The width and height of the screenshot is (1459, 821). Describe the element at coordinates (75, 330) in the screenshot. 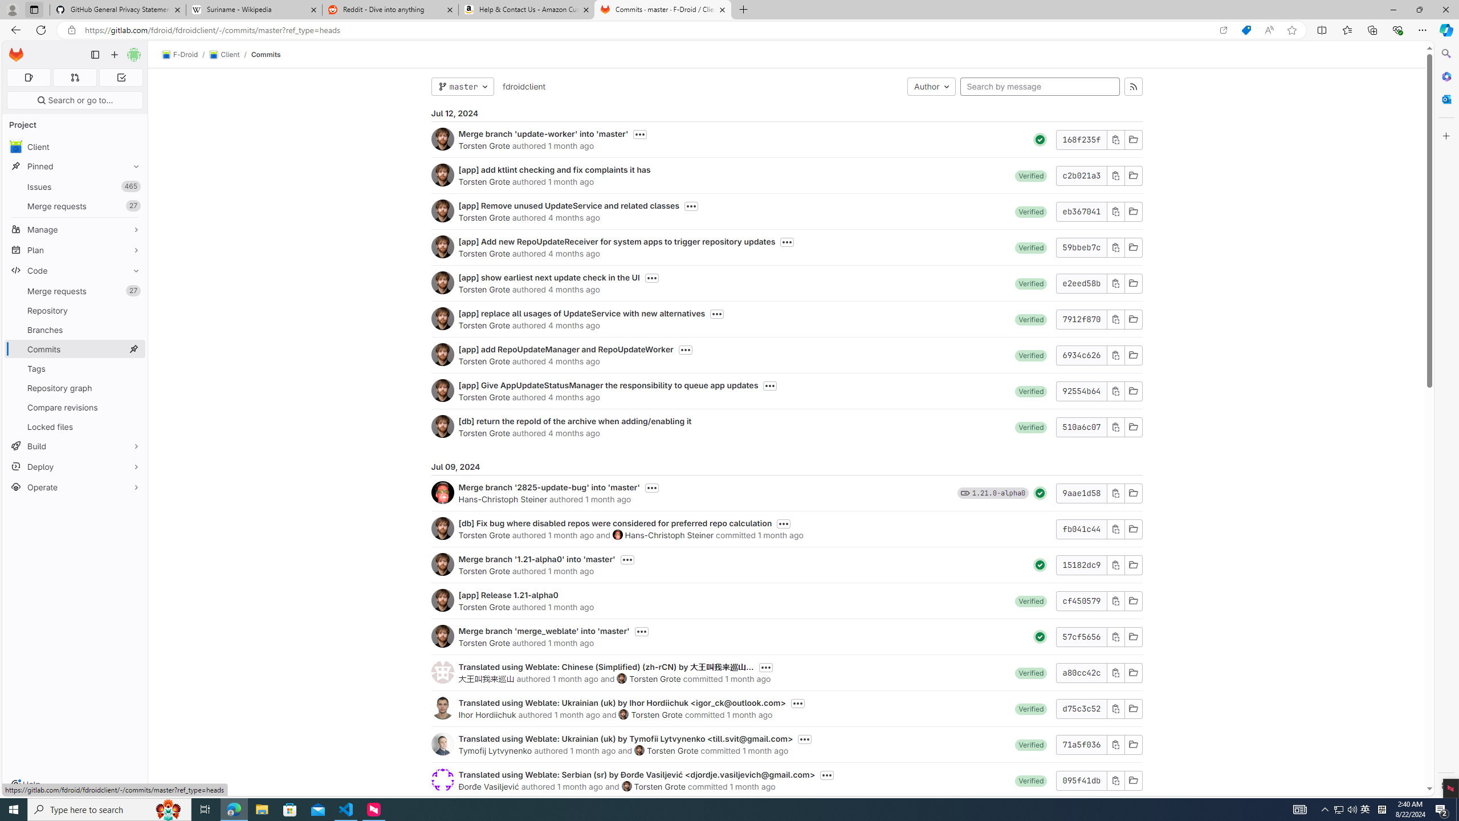

I see `Branches` at that location.